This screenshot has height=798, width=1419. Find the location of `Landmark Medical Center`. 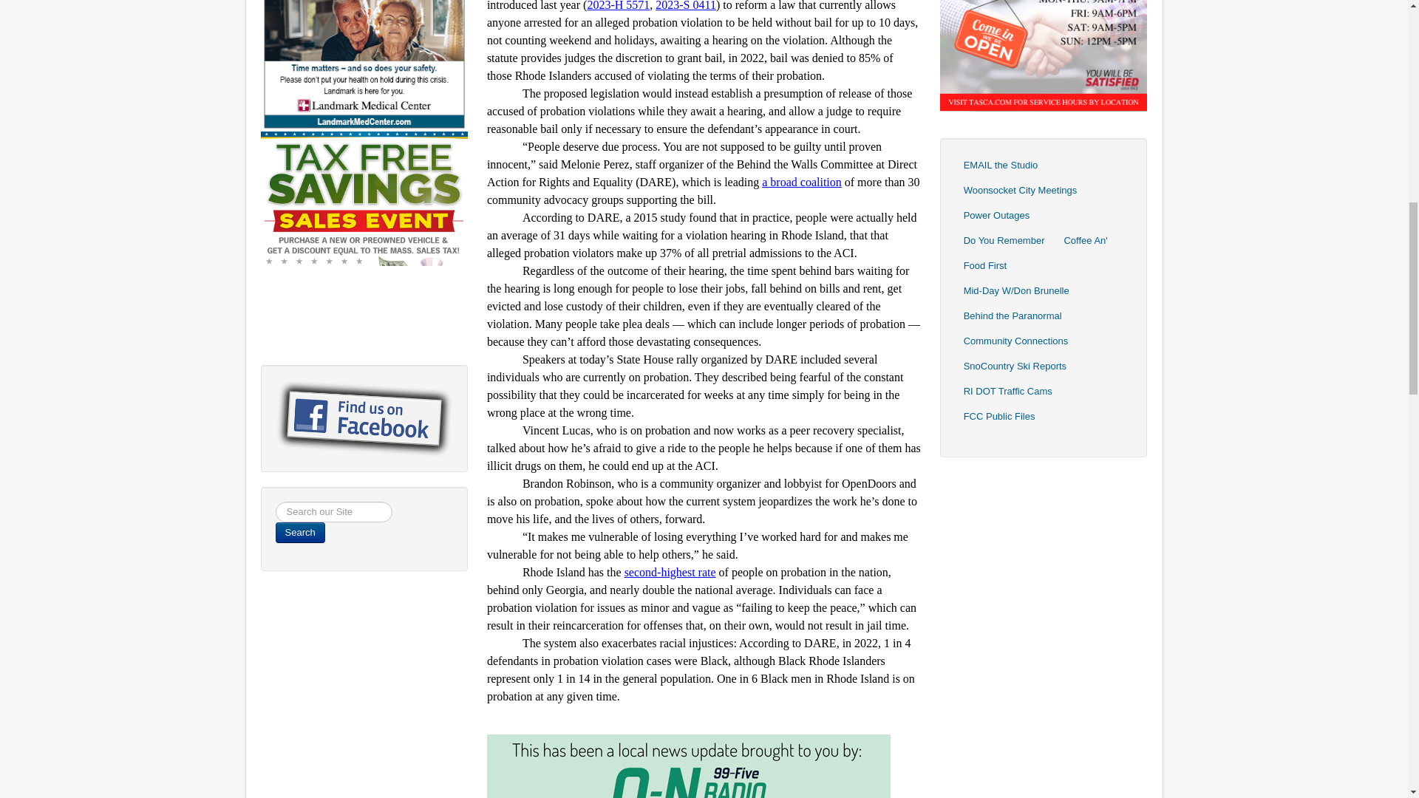

Landmark Medical Center is located at coordinates (364, 43).